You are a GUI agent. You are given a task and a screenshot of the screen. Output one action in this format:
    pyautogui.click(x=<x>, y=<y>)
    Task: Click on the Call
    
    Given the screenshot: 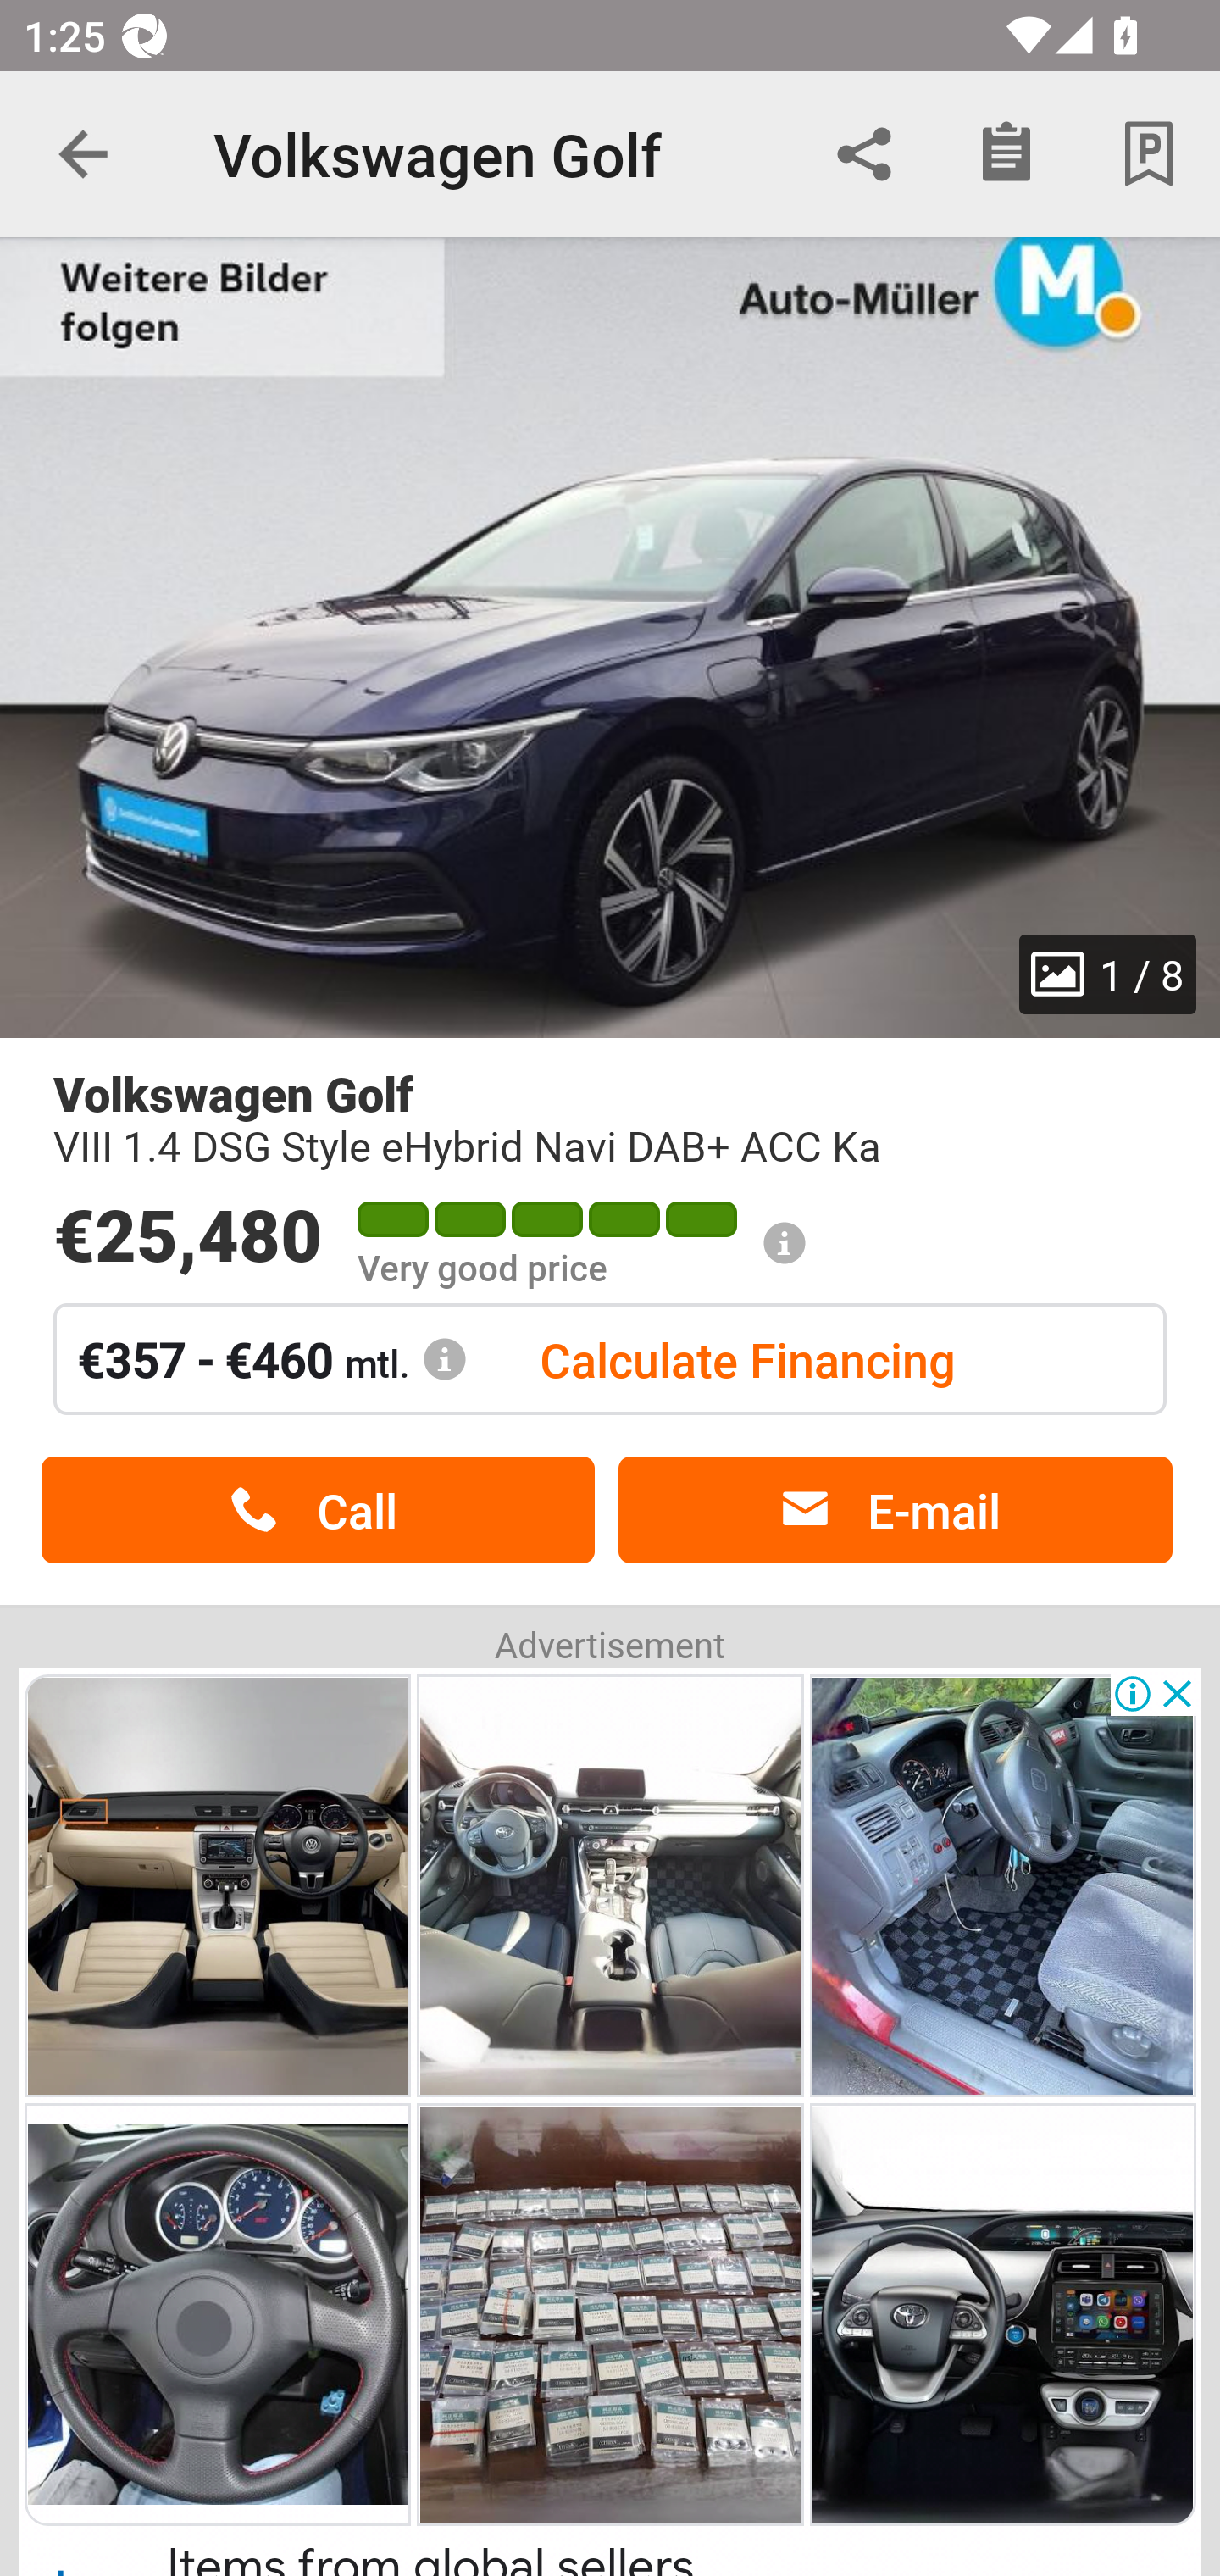 What is the action you would take?
    pyautogui.click(x=318, y=1510)
    